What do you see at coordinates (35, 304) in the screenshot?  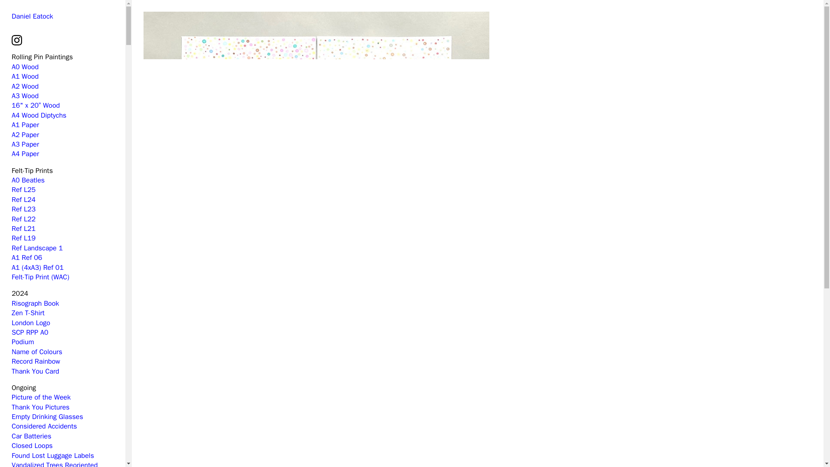 I see `Risograph Book` at bounding box center [35, 304].